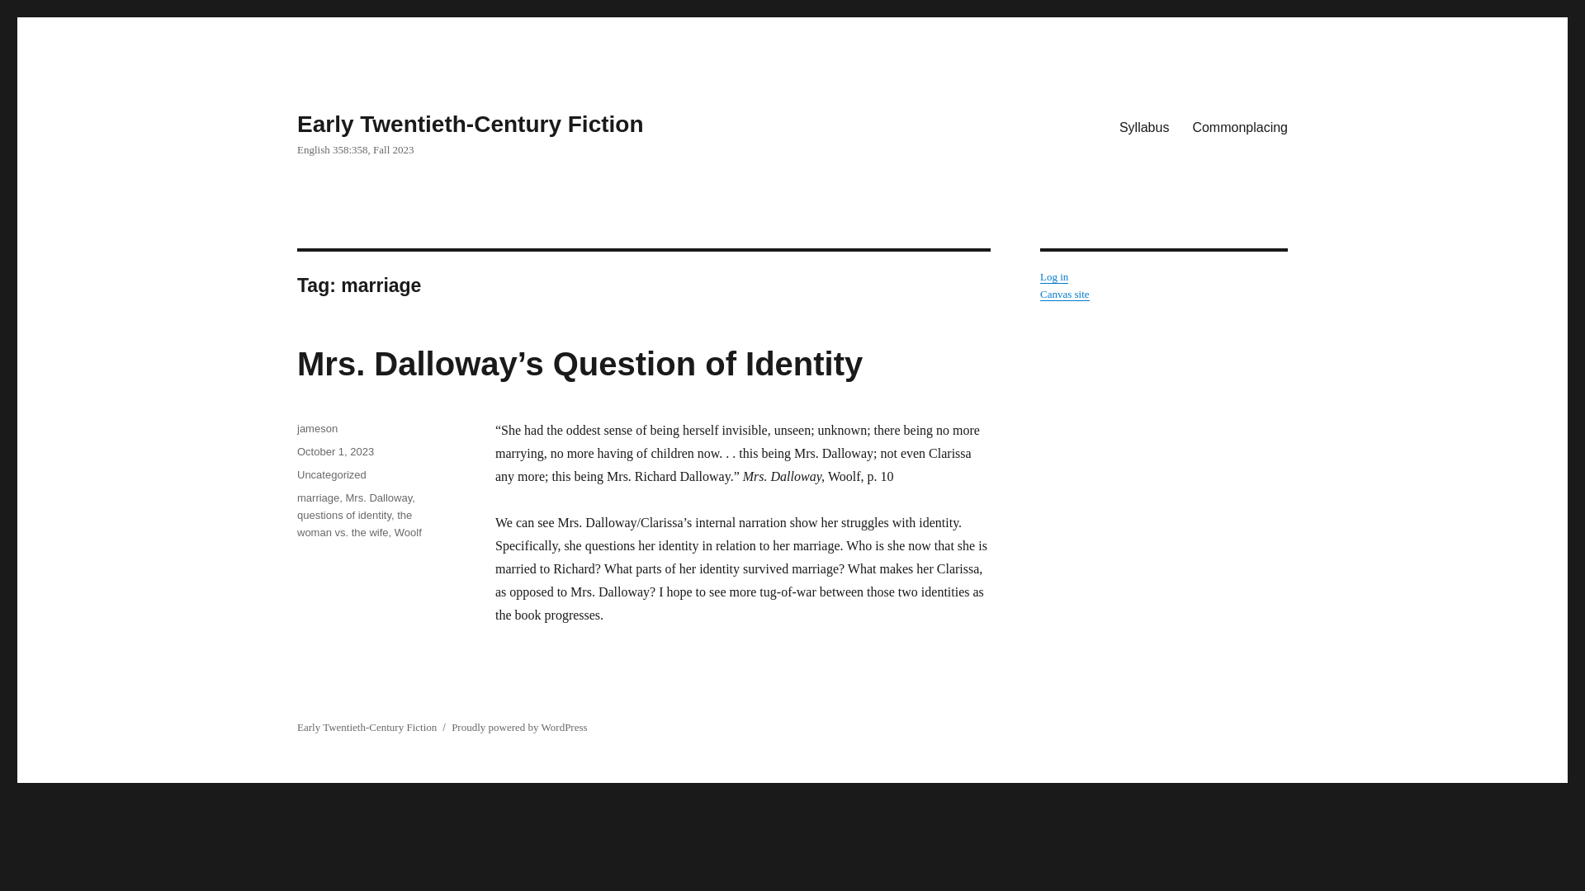 The height and width of the screenshot is (891, 1585). I want to click on Proudly powered by WordPress, so click(518, 726).